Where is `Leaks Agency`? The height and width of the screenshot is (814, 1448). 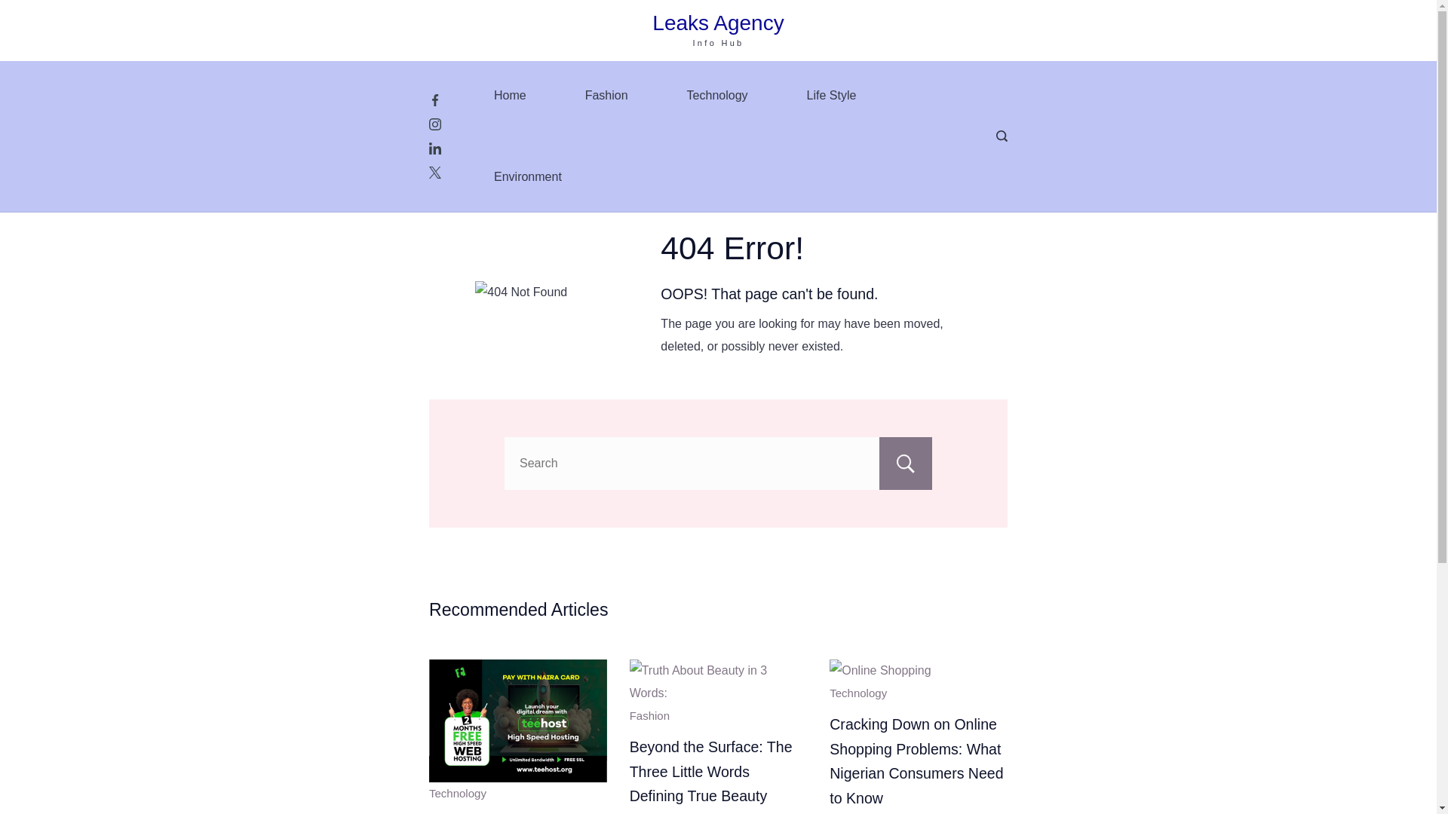
Leaks Agency is located at coordinates (718, 23).